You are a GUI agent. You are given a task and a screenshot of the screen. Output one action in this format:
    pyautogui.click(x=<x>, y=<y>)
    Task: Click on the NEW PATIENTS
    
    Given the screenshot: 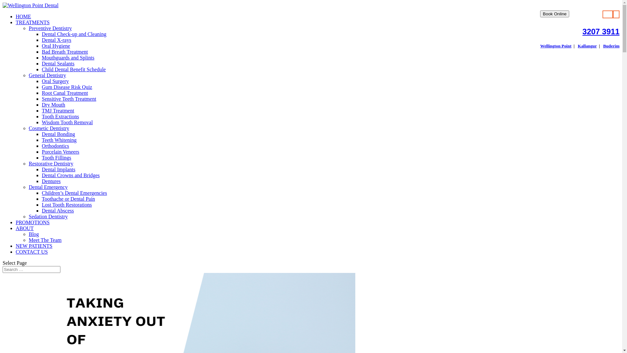 What is the action you would take?
    pyautogui.click(x=34, y=246)
    